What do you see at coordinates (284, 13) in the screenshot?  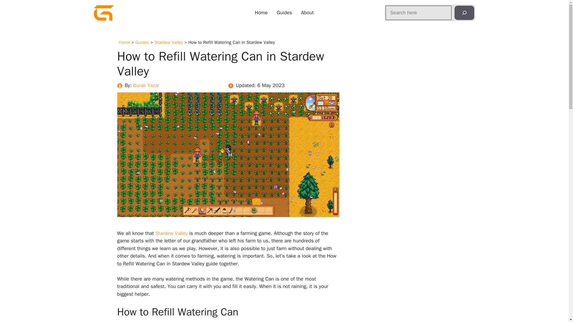 I see `Guides` at bounding box center [284, 13].